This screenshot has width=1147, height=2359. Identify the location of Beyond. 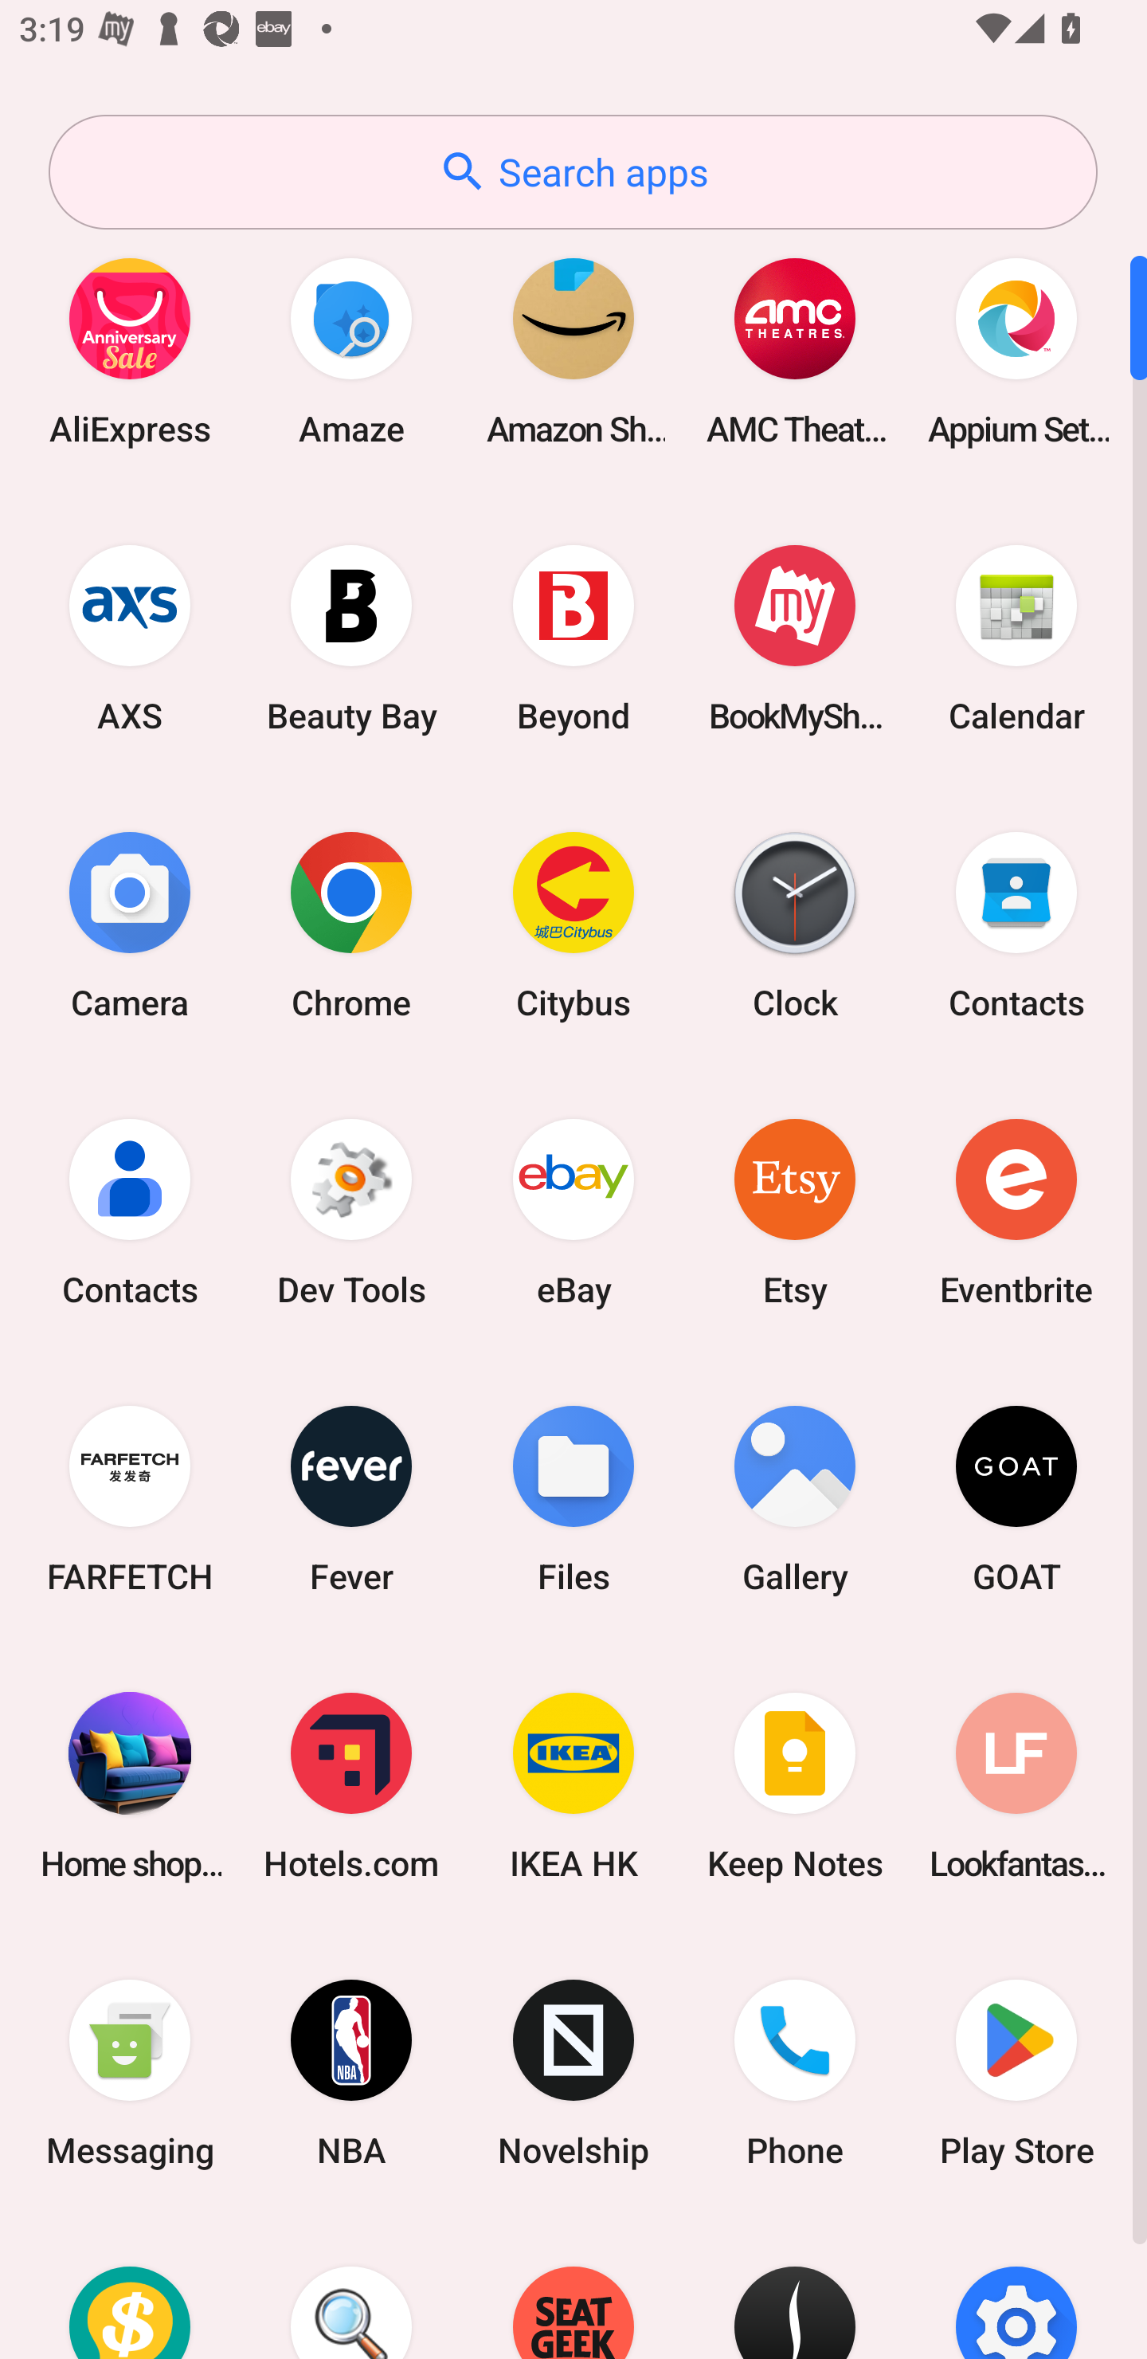
(573, 638).